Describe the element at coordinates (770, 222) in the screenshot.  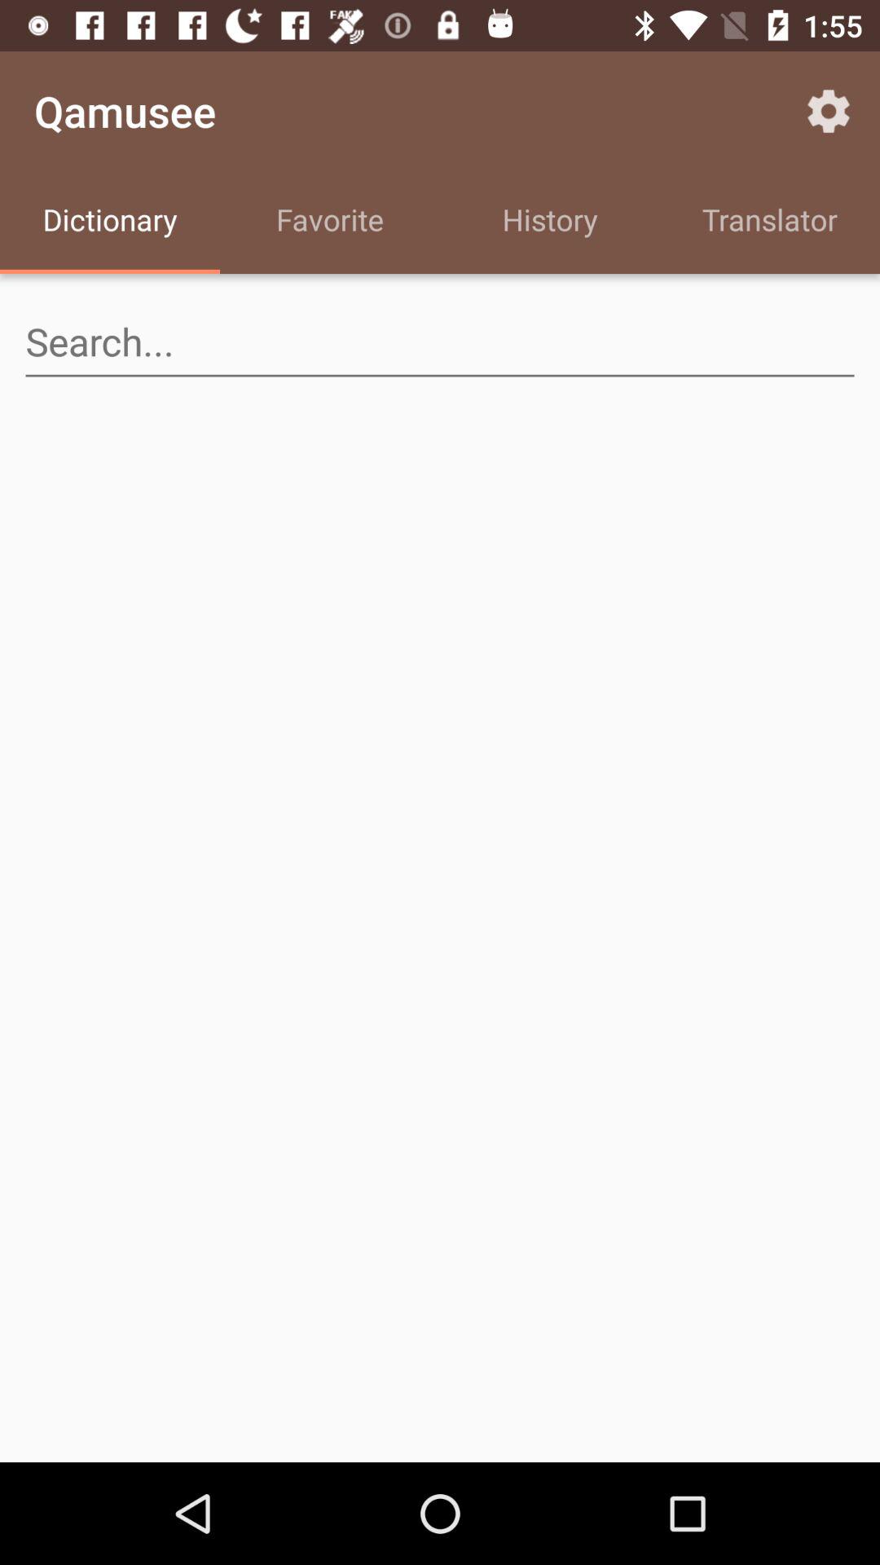
I see `launch the icon next to history item` at that location.